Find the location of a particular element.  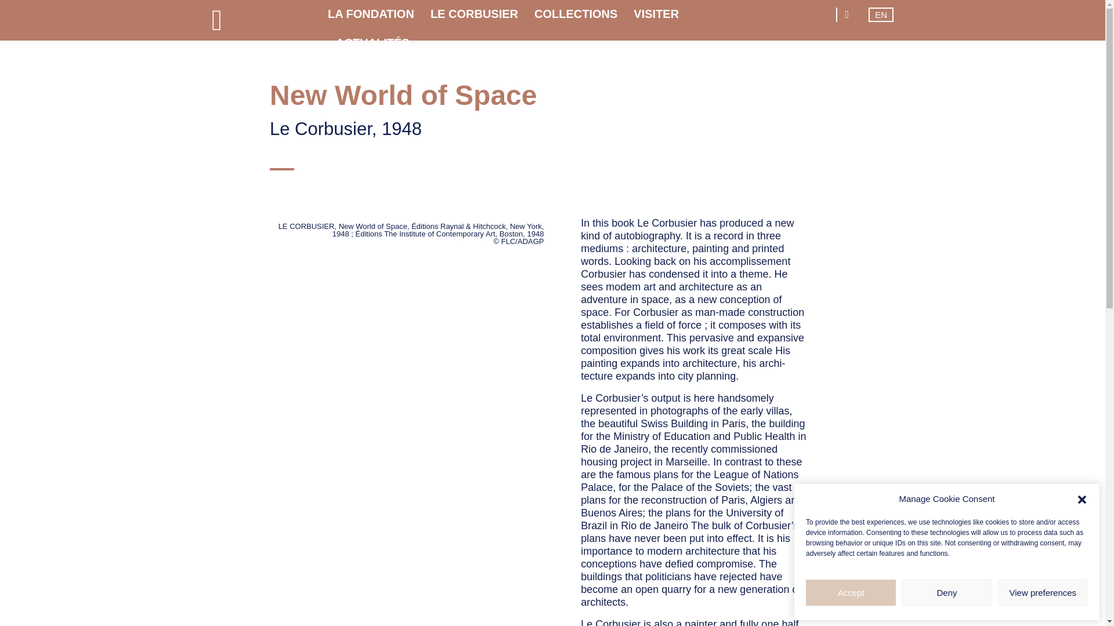

View preferences is located at coordinates (1043, 592).